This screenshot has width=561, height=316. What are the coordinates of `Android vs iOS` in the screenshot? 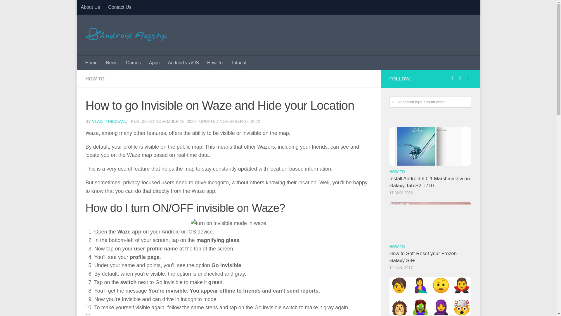 It's located at (183, 63).